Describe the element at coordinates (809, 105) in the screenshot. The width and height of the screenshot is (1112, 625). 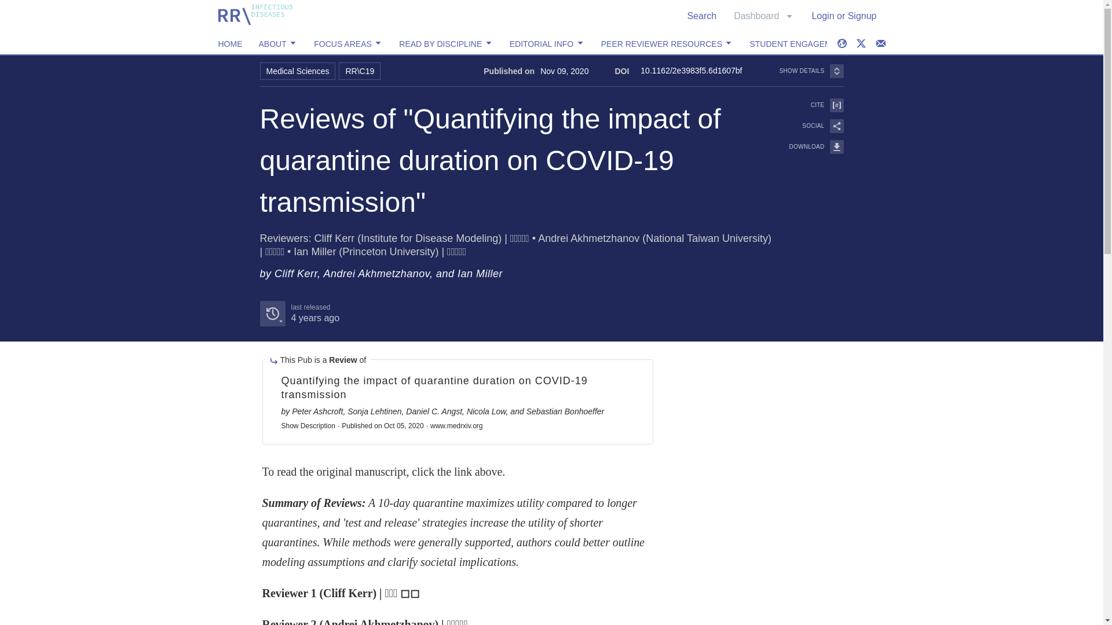
I see `SUBSCRIBE` at that location.